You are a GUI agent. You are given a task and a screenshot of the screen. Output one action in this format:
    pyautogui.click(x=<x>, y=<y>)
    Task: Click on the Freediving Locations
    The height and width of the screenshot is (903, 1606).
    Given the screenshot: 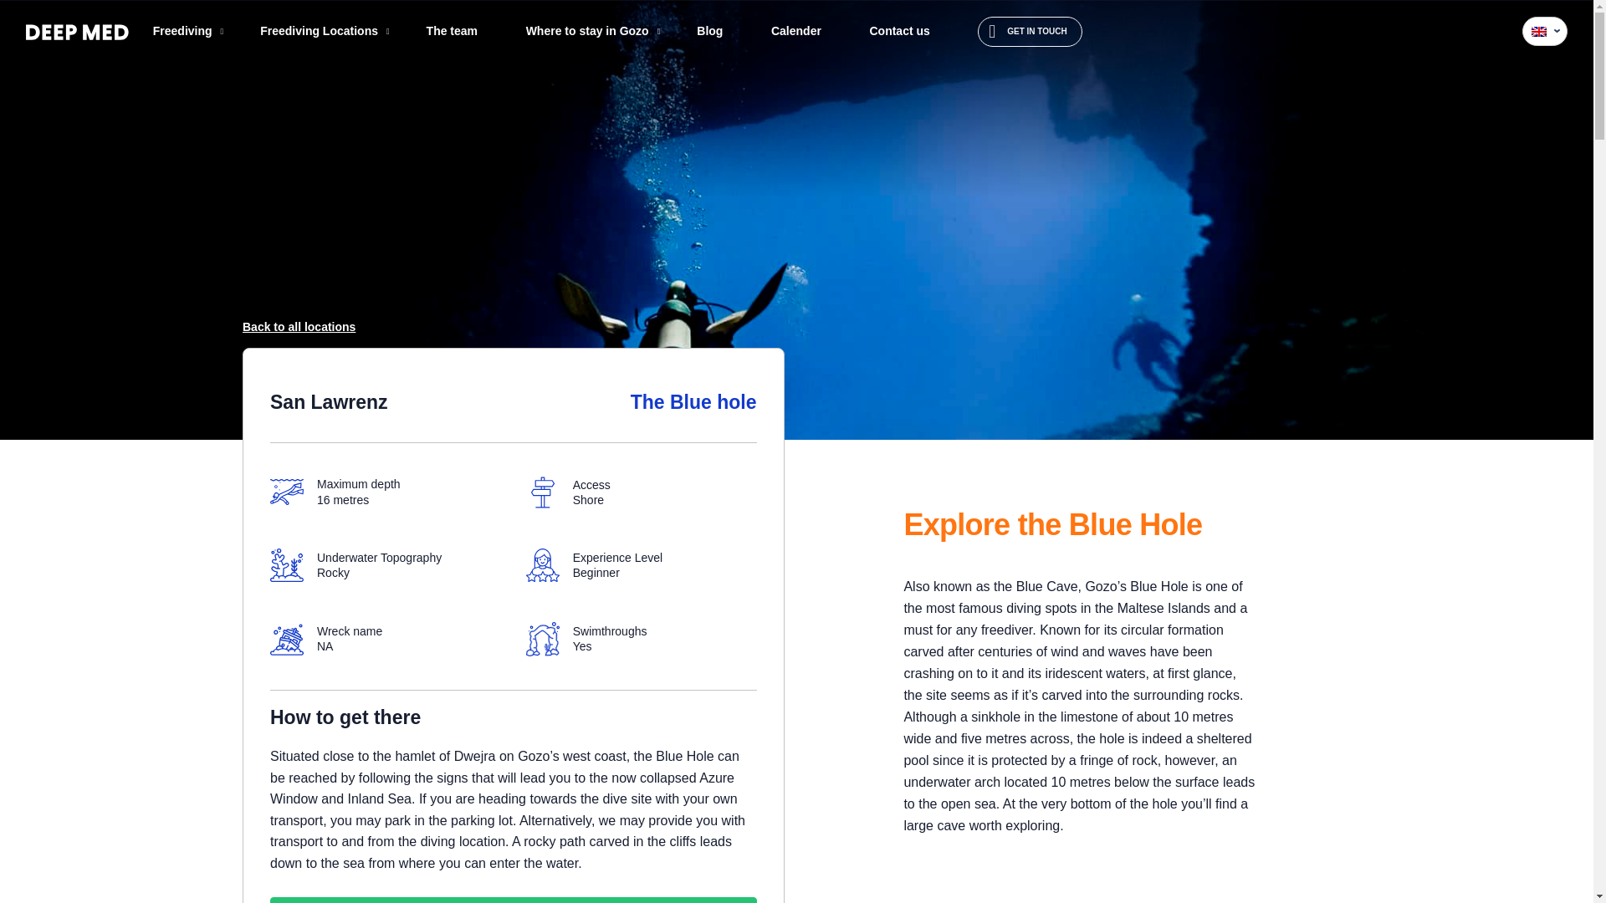 What is the action you would take?
    pyautogui.click(x=319, y=32)
    